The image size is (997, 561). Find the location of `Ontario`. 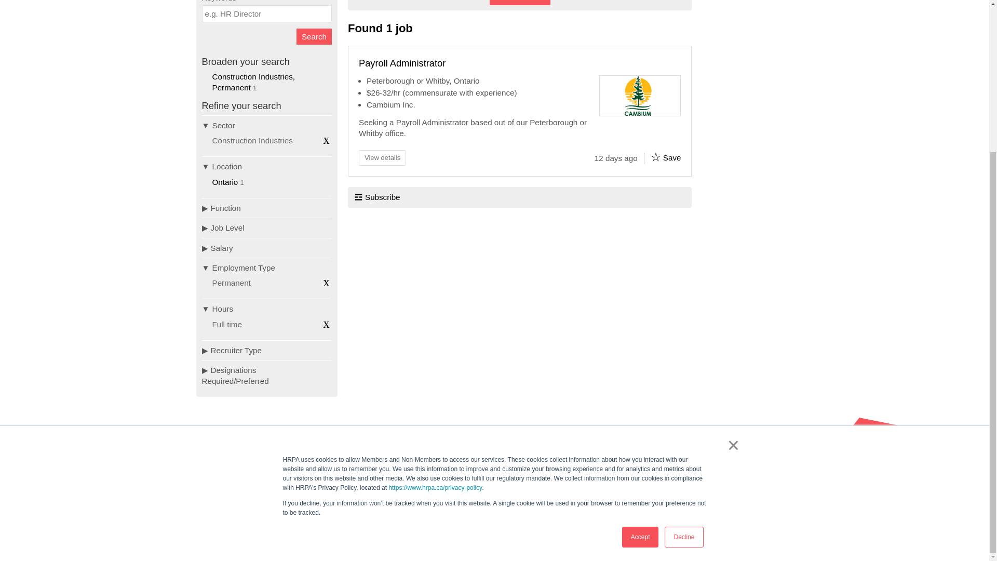

Ontario is located at coordinates (224, 182).